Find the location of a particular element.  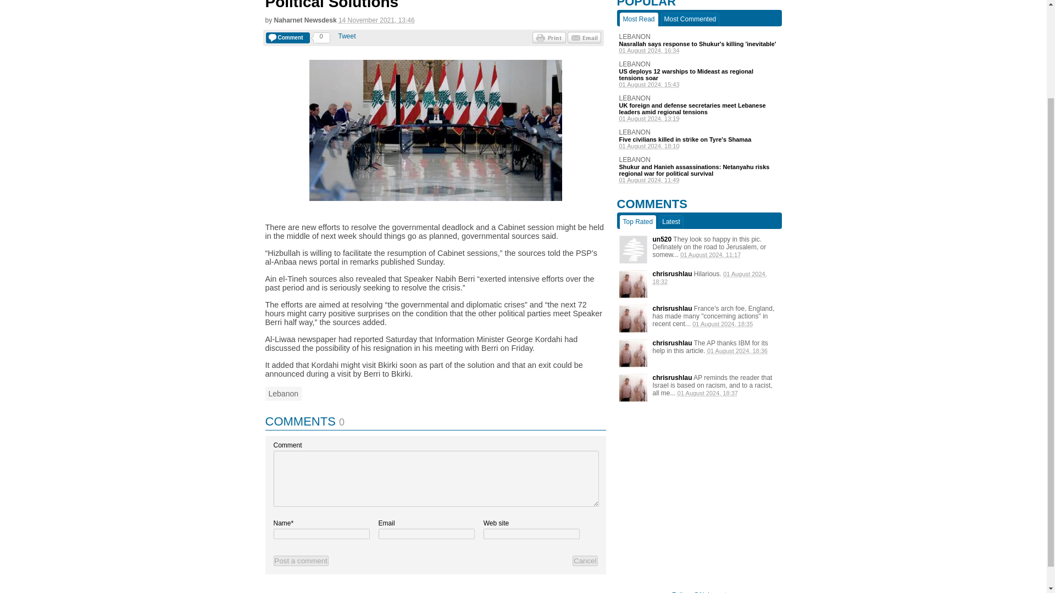

2024-08-01T15:36:02Z is located at coordinates (737, 350).